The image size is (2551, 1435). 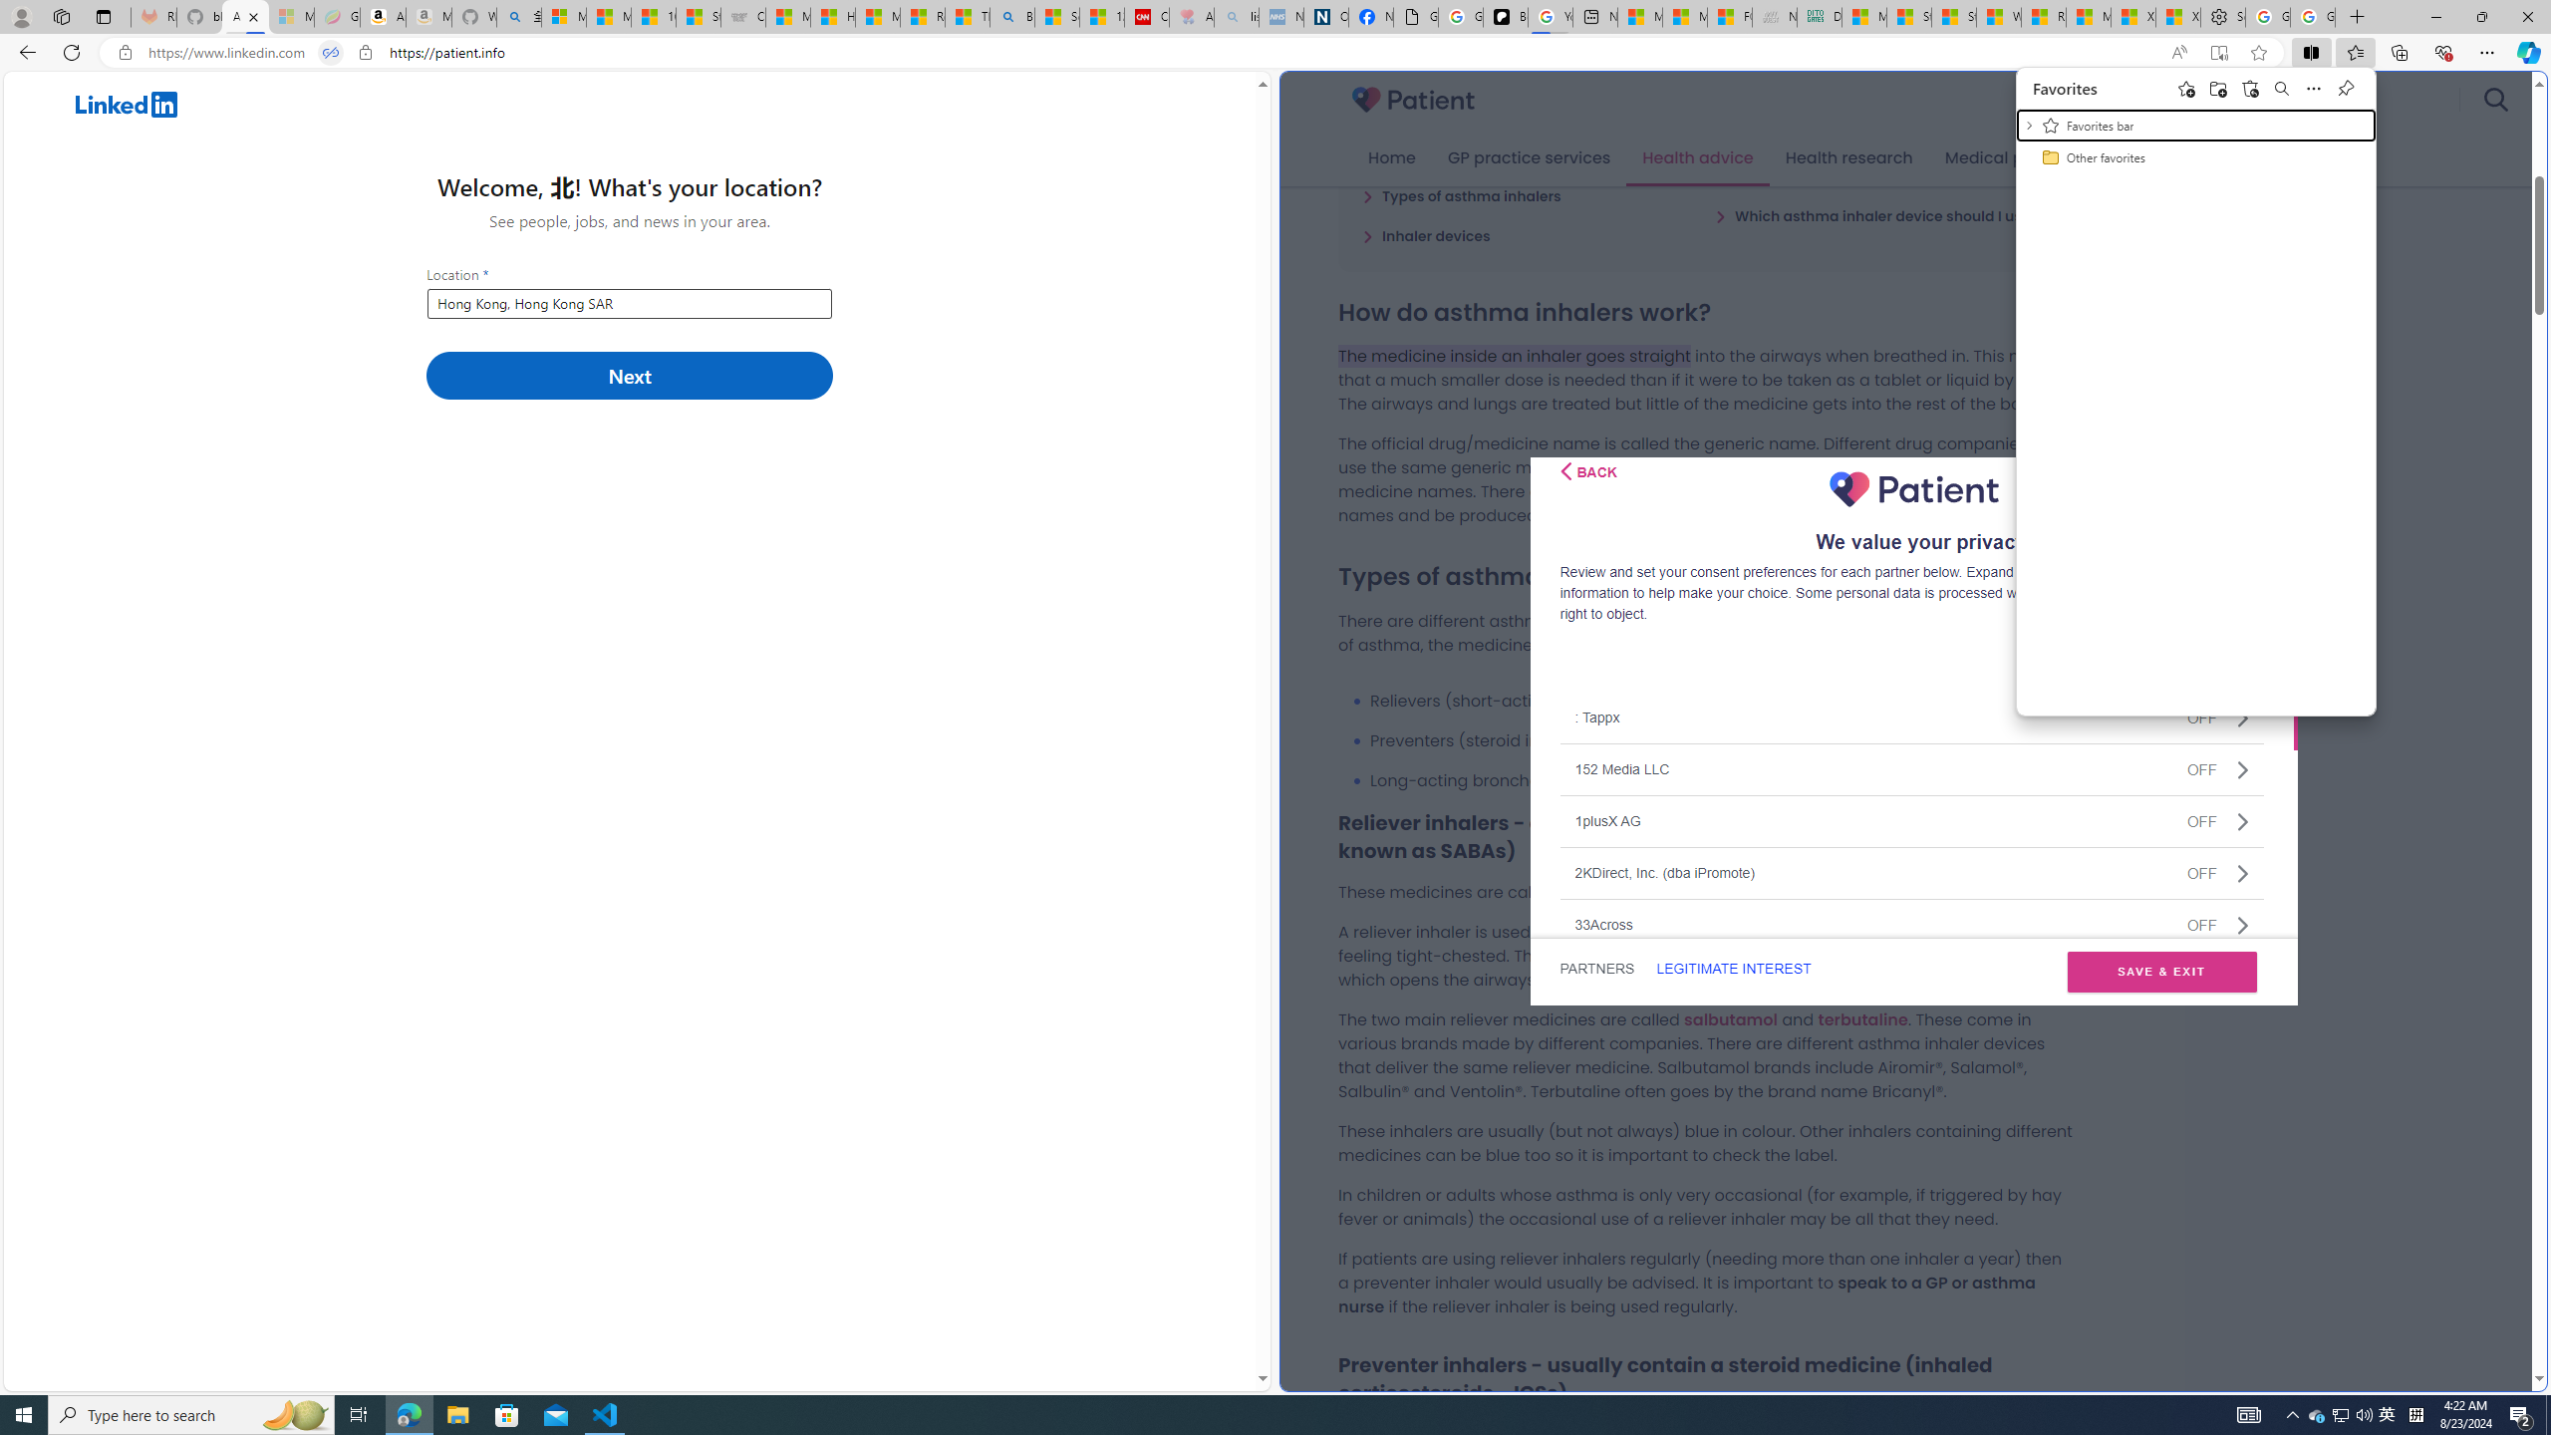 What do you see at coordinates (1722, 780) in the screenshot?
I see `Long-acting bronchodilators.` at bounding box center [1722, 780].